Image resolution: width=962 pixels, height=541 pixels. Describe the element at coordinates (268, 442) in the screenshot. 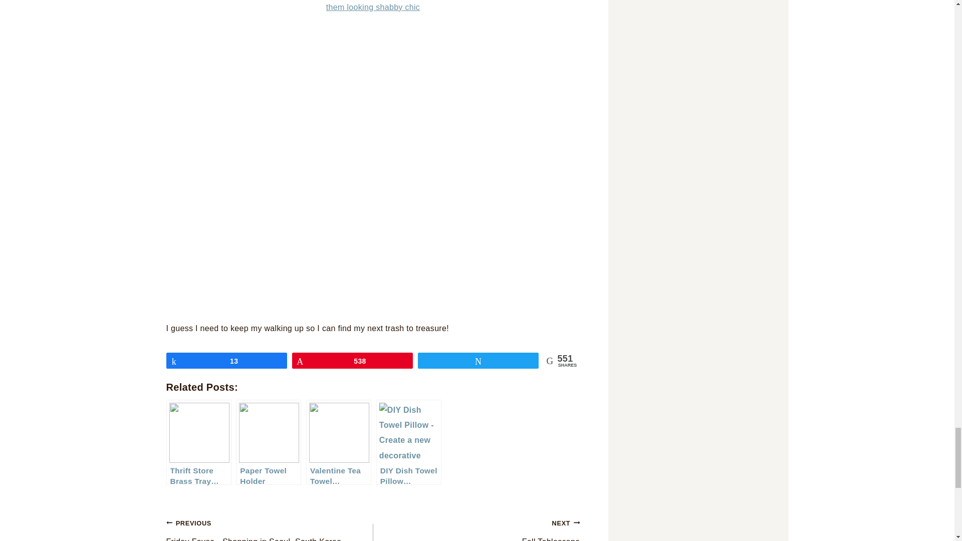

I see `Paper Towel Holder` at that location.